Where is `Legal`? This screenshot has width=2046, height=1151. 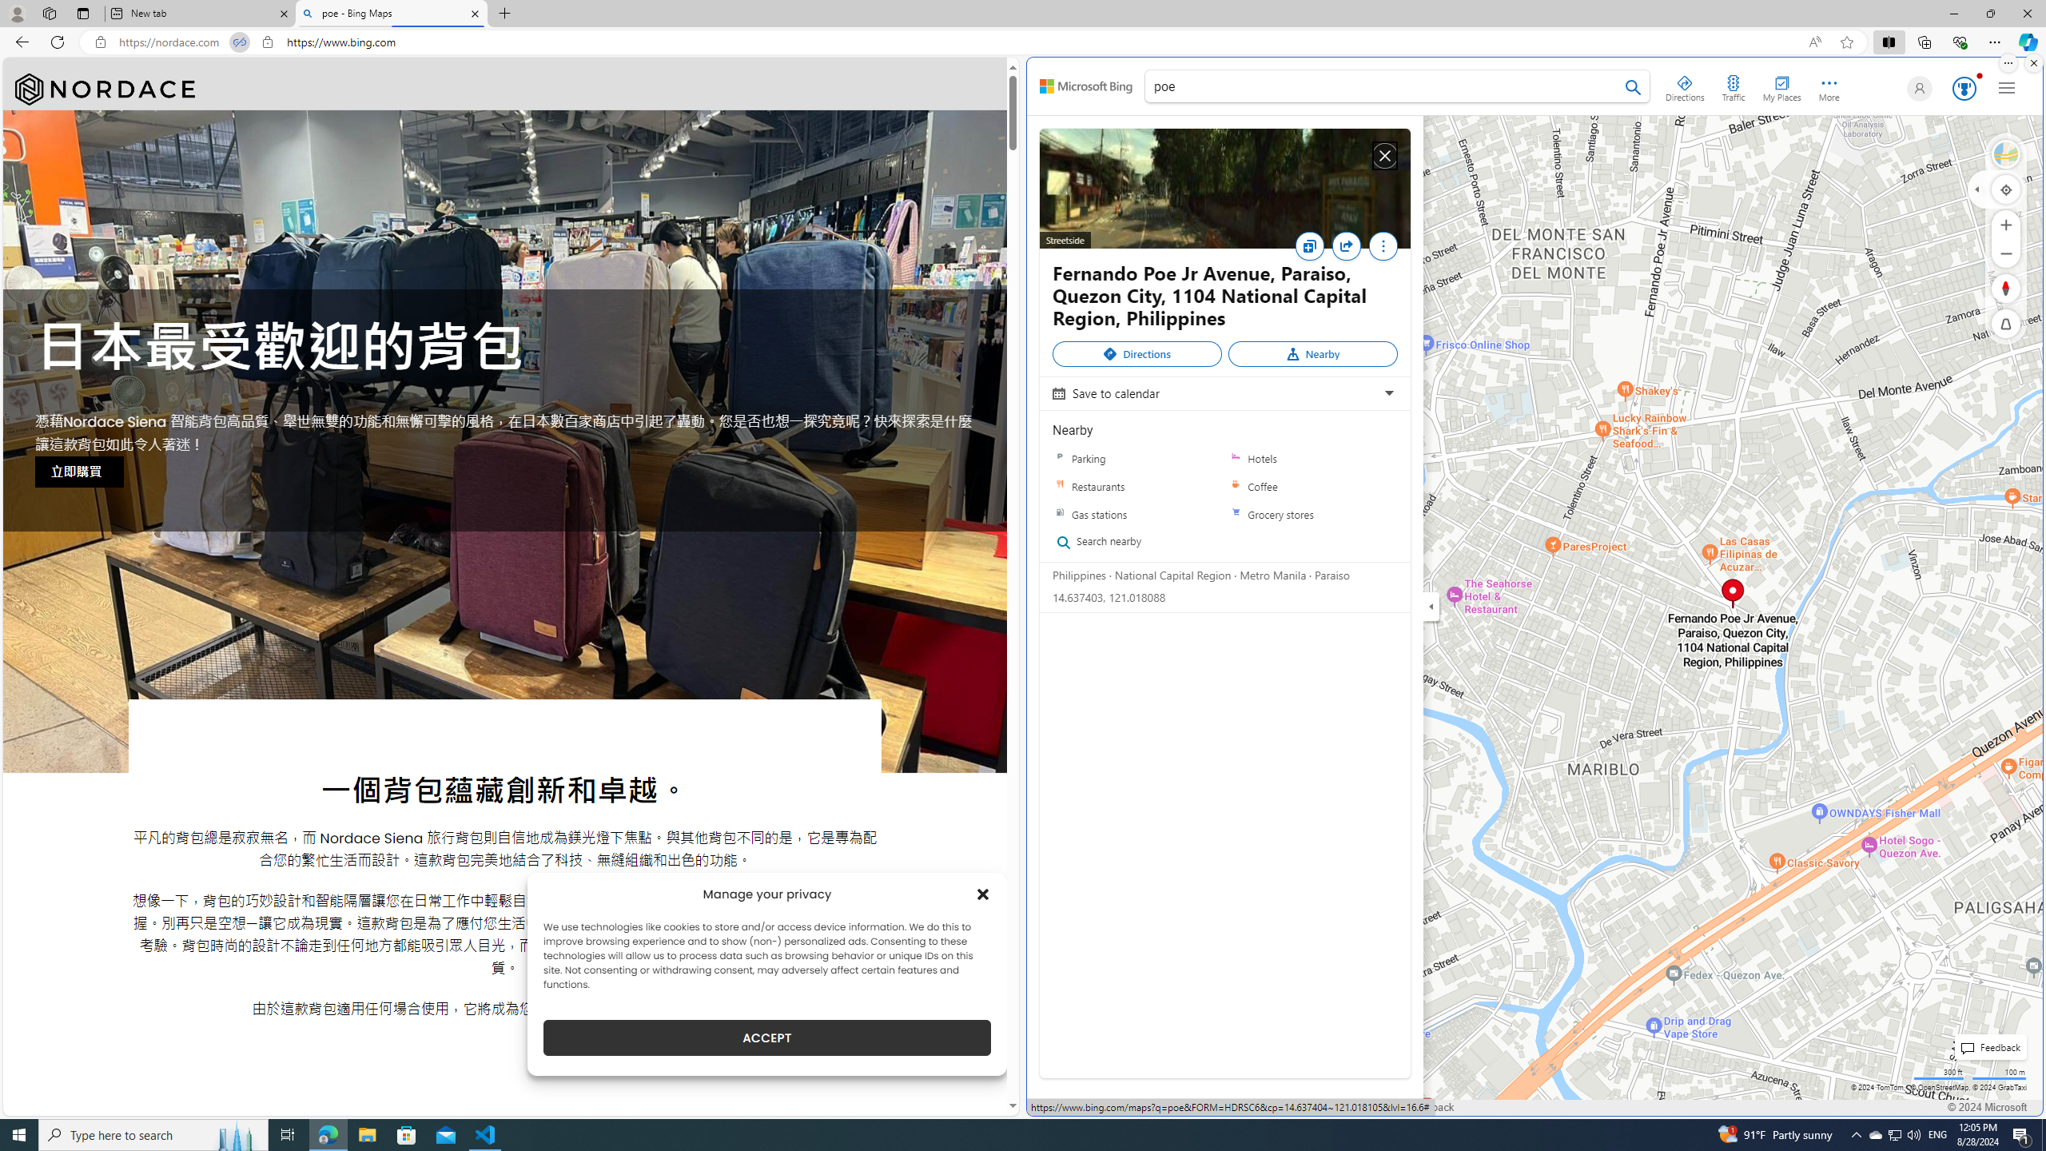 Legal is located at coordinates (1171, 1107).